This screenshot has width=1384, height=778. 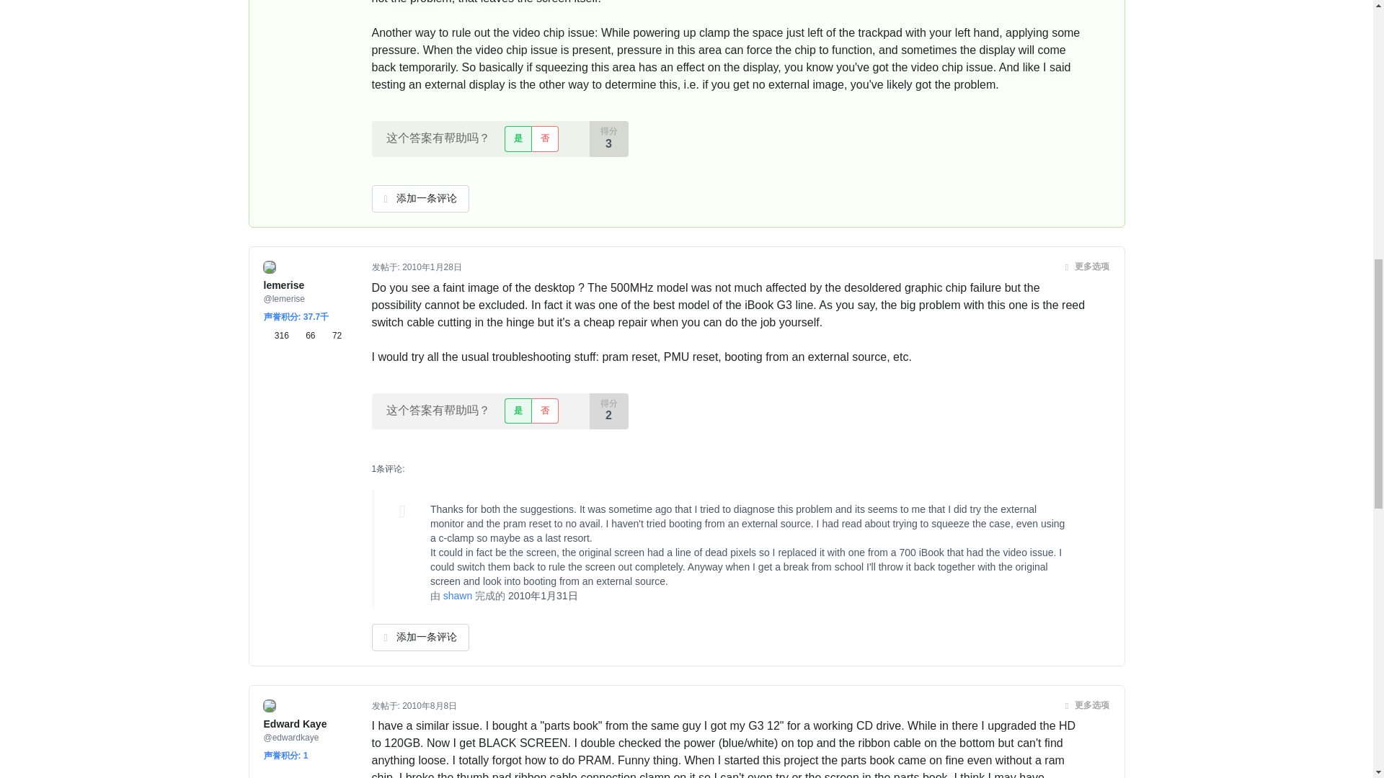 What do you see at coordinates (430, 706) in the screenshot?
I see `Sun, 08 Aug 2010 16:42:53 -0700` at bounding box center [430, 706].